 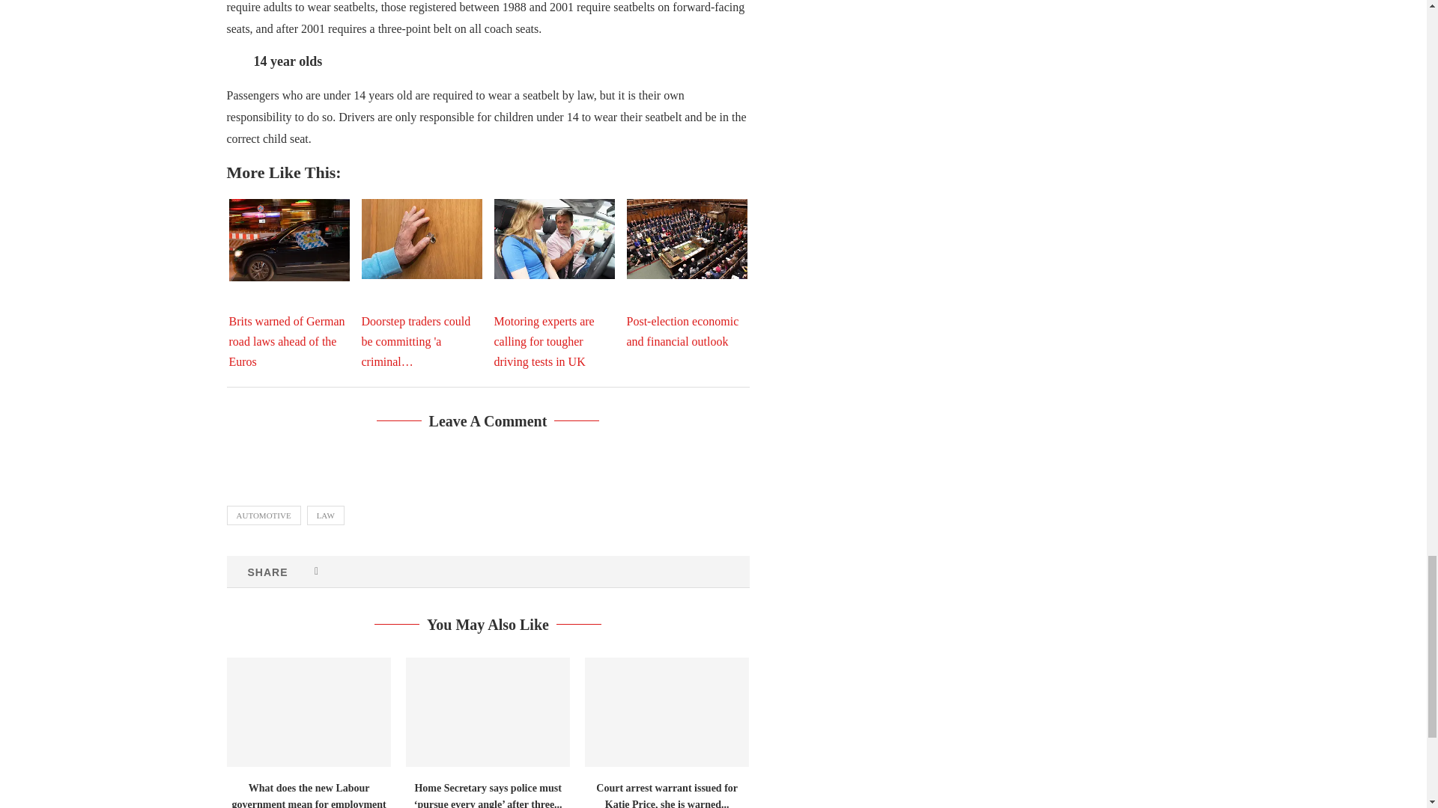 What do you see at coordinates (554, 238) in the screenshot?
I see `Motoring experts are calling for tougher driving tests in UK` at bounding box center [554, 238].